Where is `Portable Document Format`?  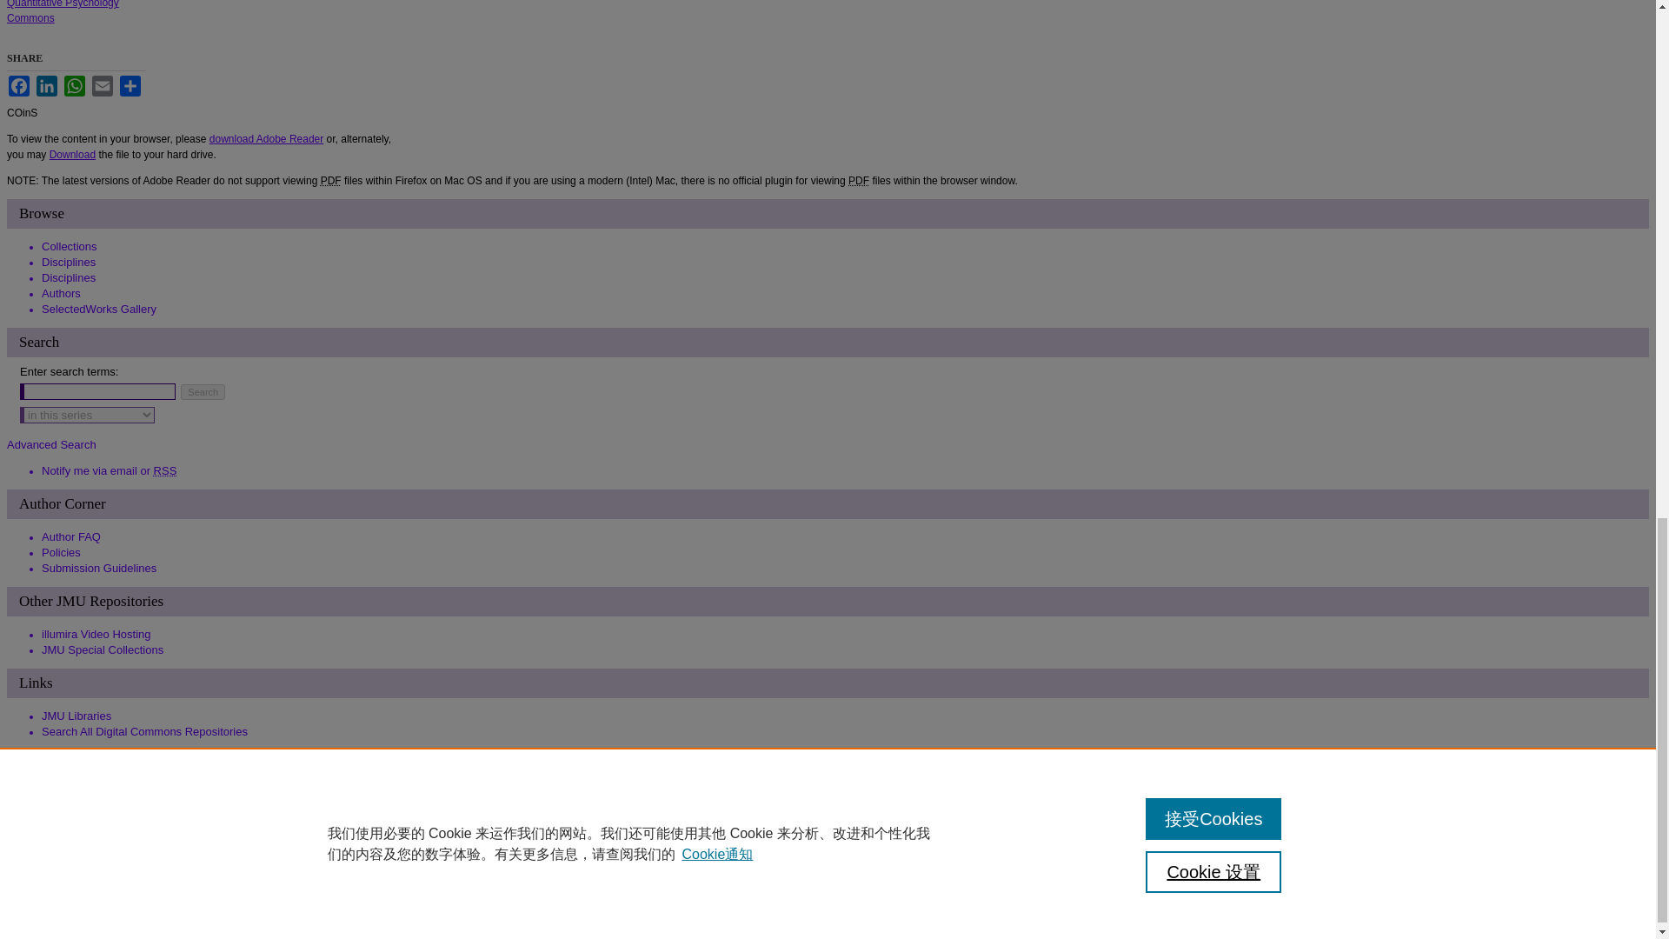
Portable Document Format is located at coordinates (330, 180).